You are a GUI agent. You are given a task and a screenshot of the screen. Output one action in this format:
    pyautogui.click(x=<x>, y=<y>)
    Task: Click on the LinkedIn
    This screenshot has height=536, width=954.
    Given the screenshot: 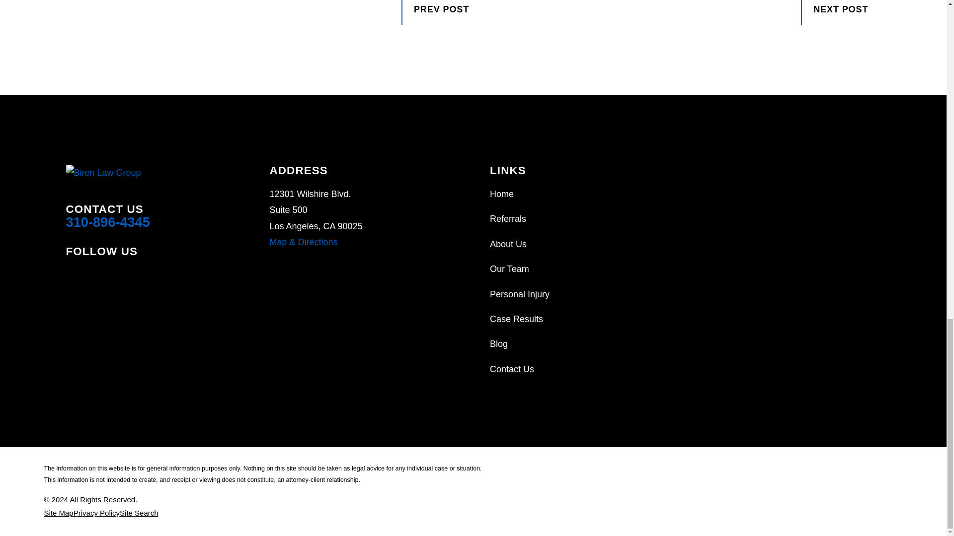 What is the action you would take?
    pyautogui.click(x=123, y=272)
    